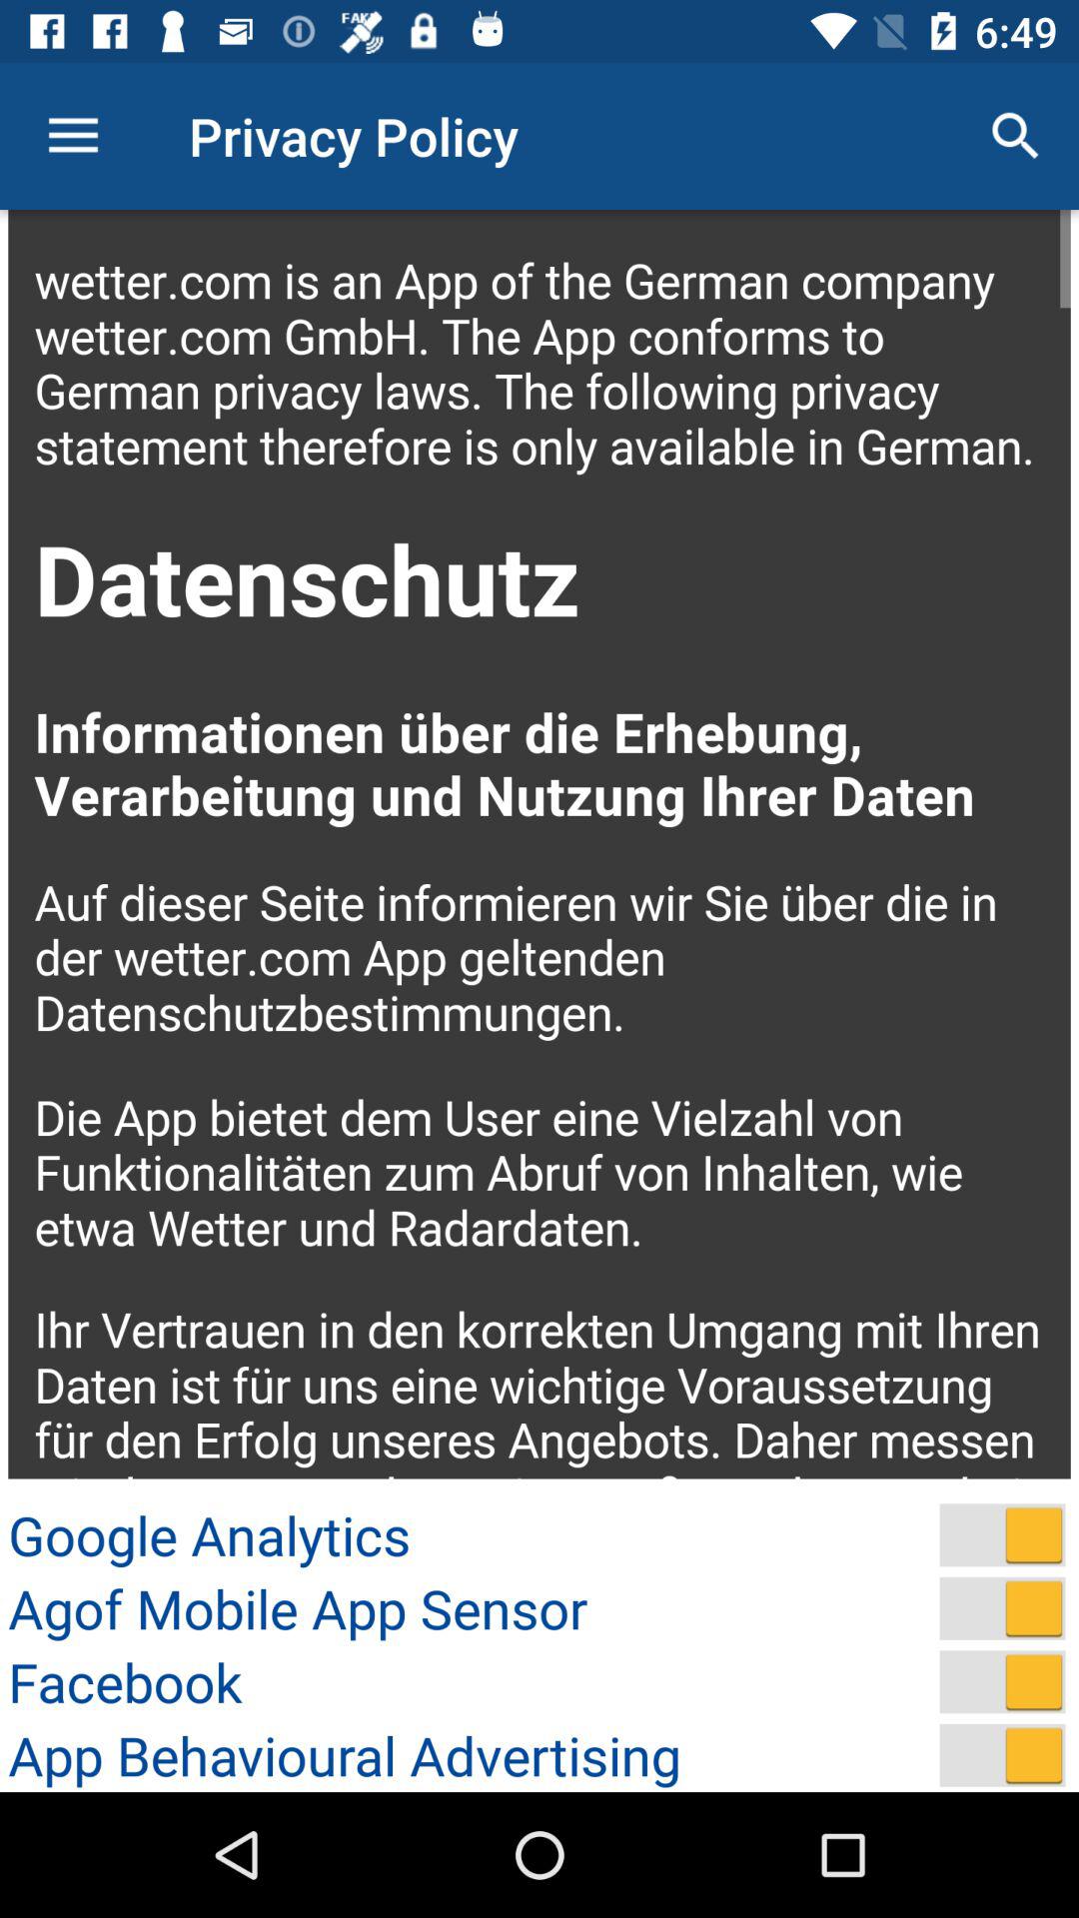  I want to click on toggle app behavioral advertising settings, so click(1002, 1755).